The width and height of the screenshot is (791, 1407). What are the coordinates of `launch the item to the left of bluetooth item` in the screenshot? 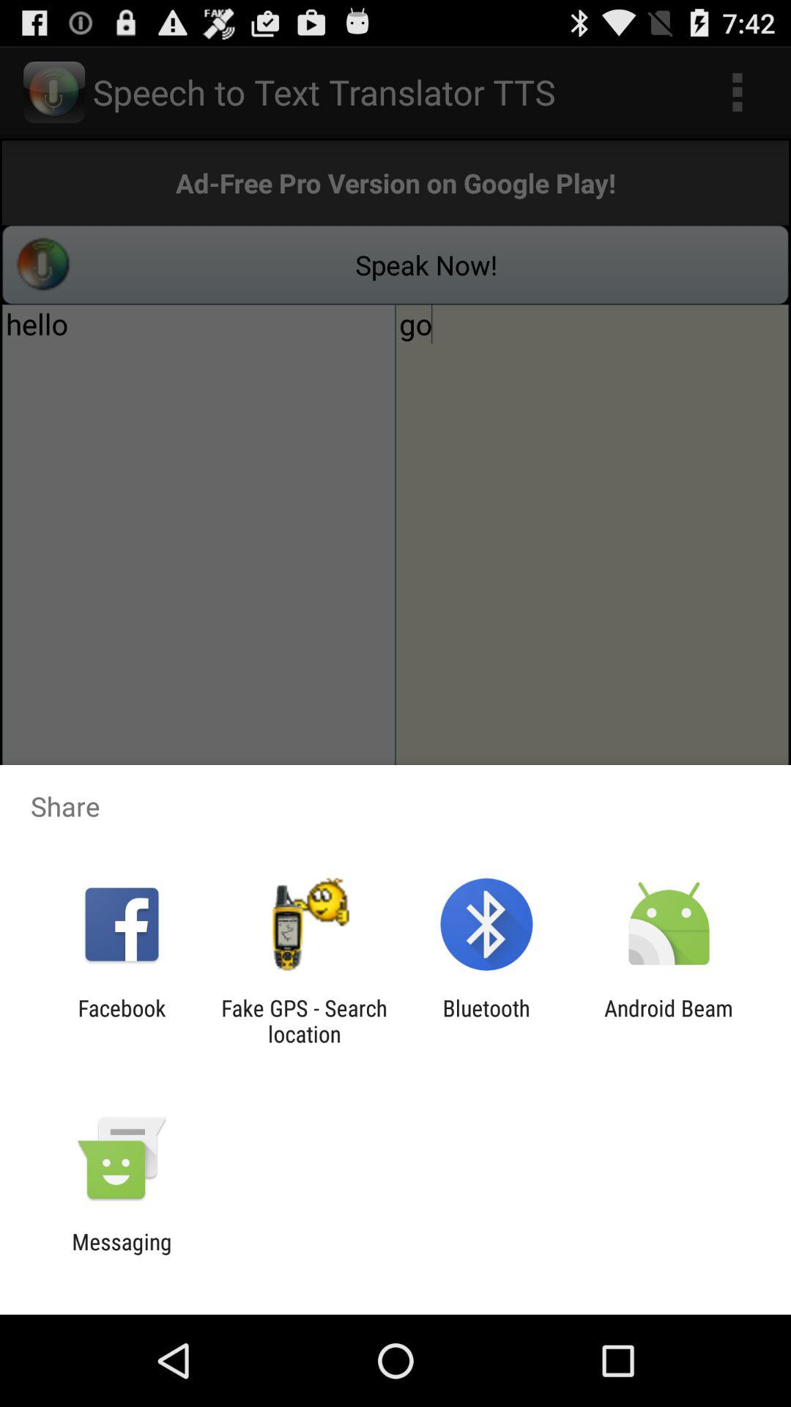 It's located at (304, 1021).